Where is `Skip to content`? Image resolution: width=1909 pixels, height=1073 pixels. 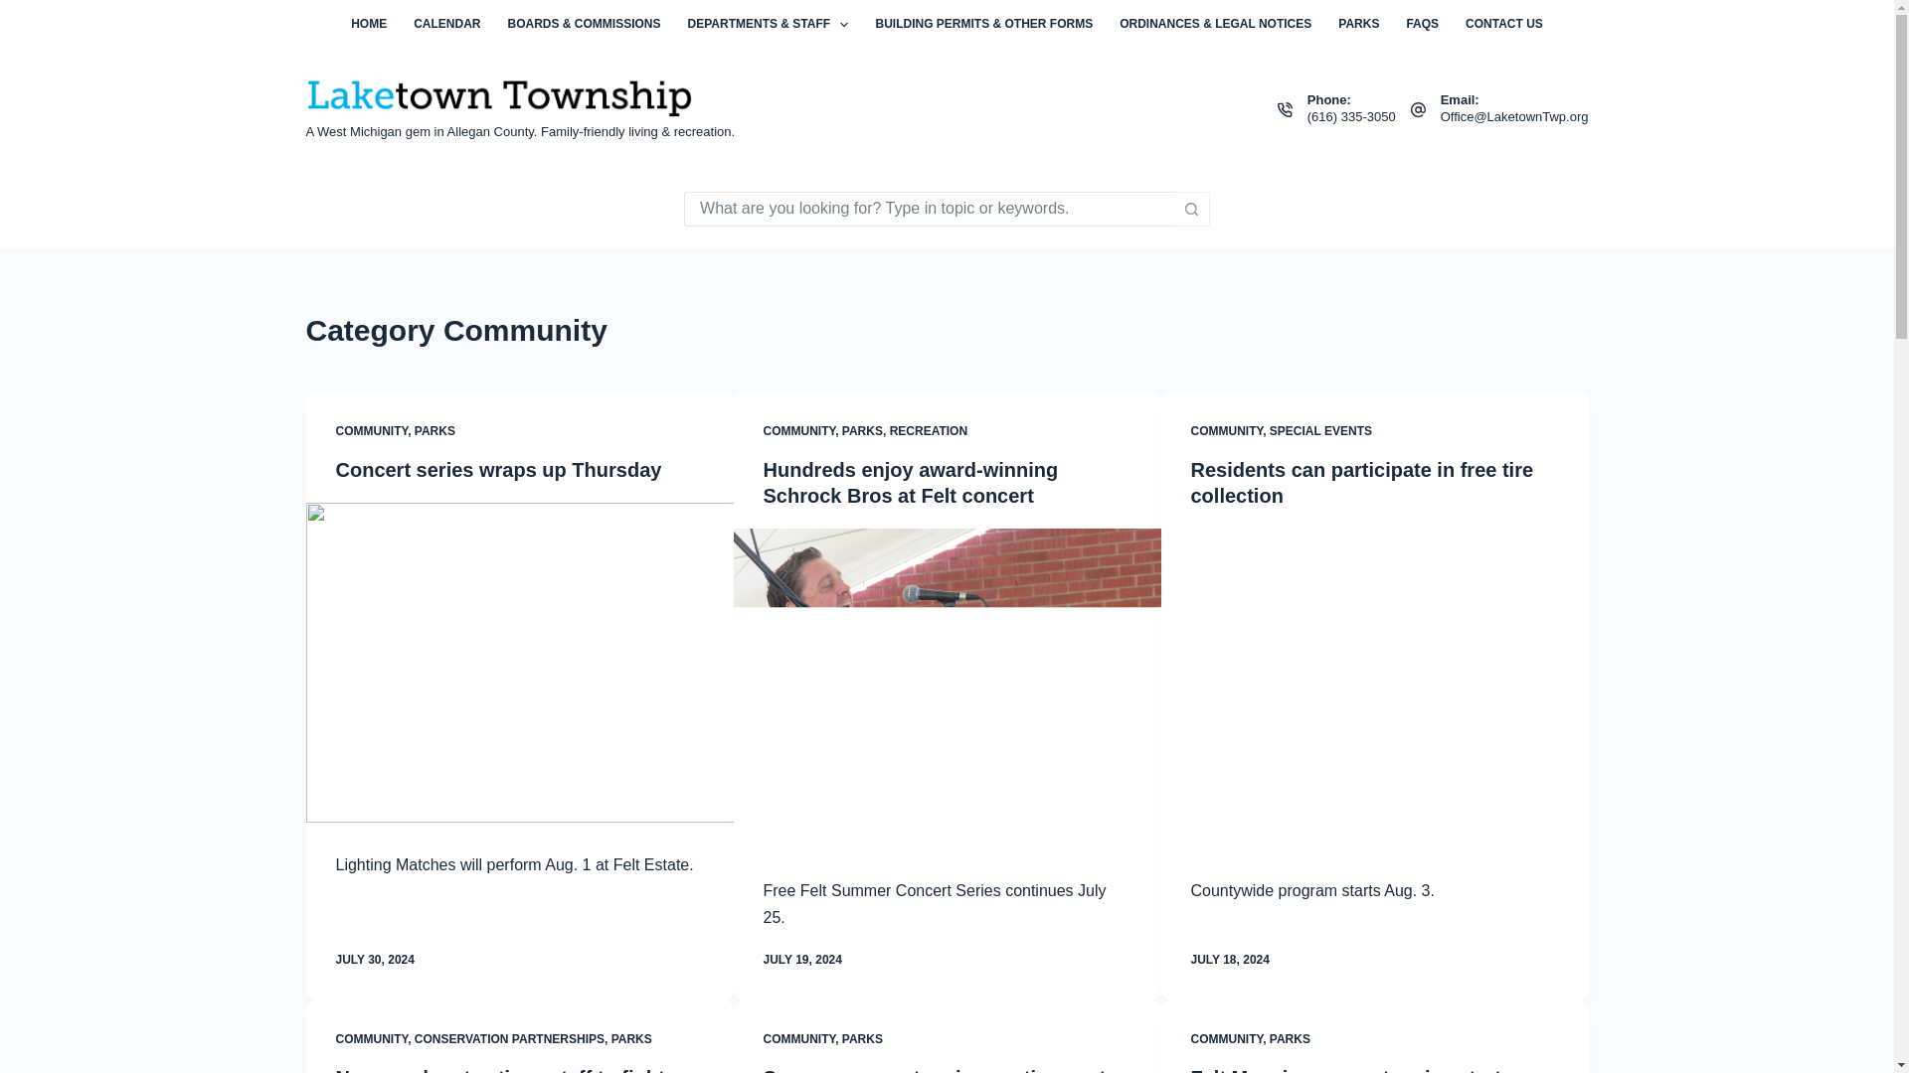 Skip to content is located at coordinates (20, 10).